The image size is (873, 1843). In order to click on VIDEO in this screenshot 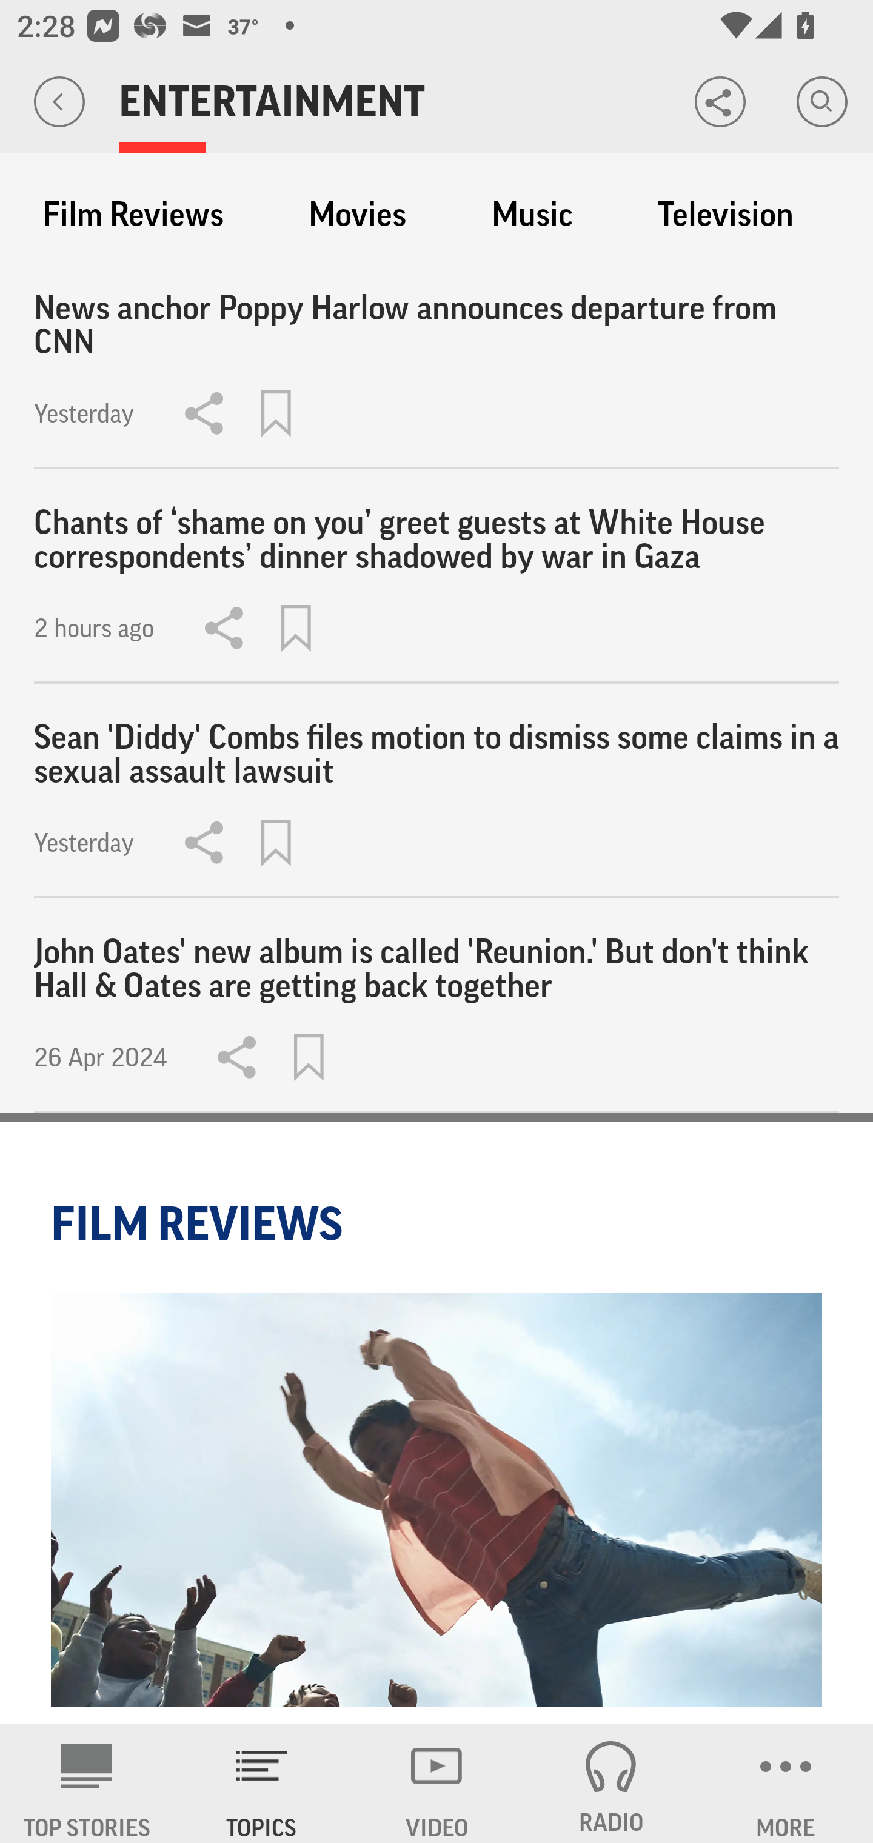, I will do `click(436, 1784)`.